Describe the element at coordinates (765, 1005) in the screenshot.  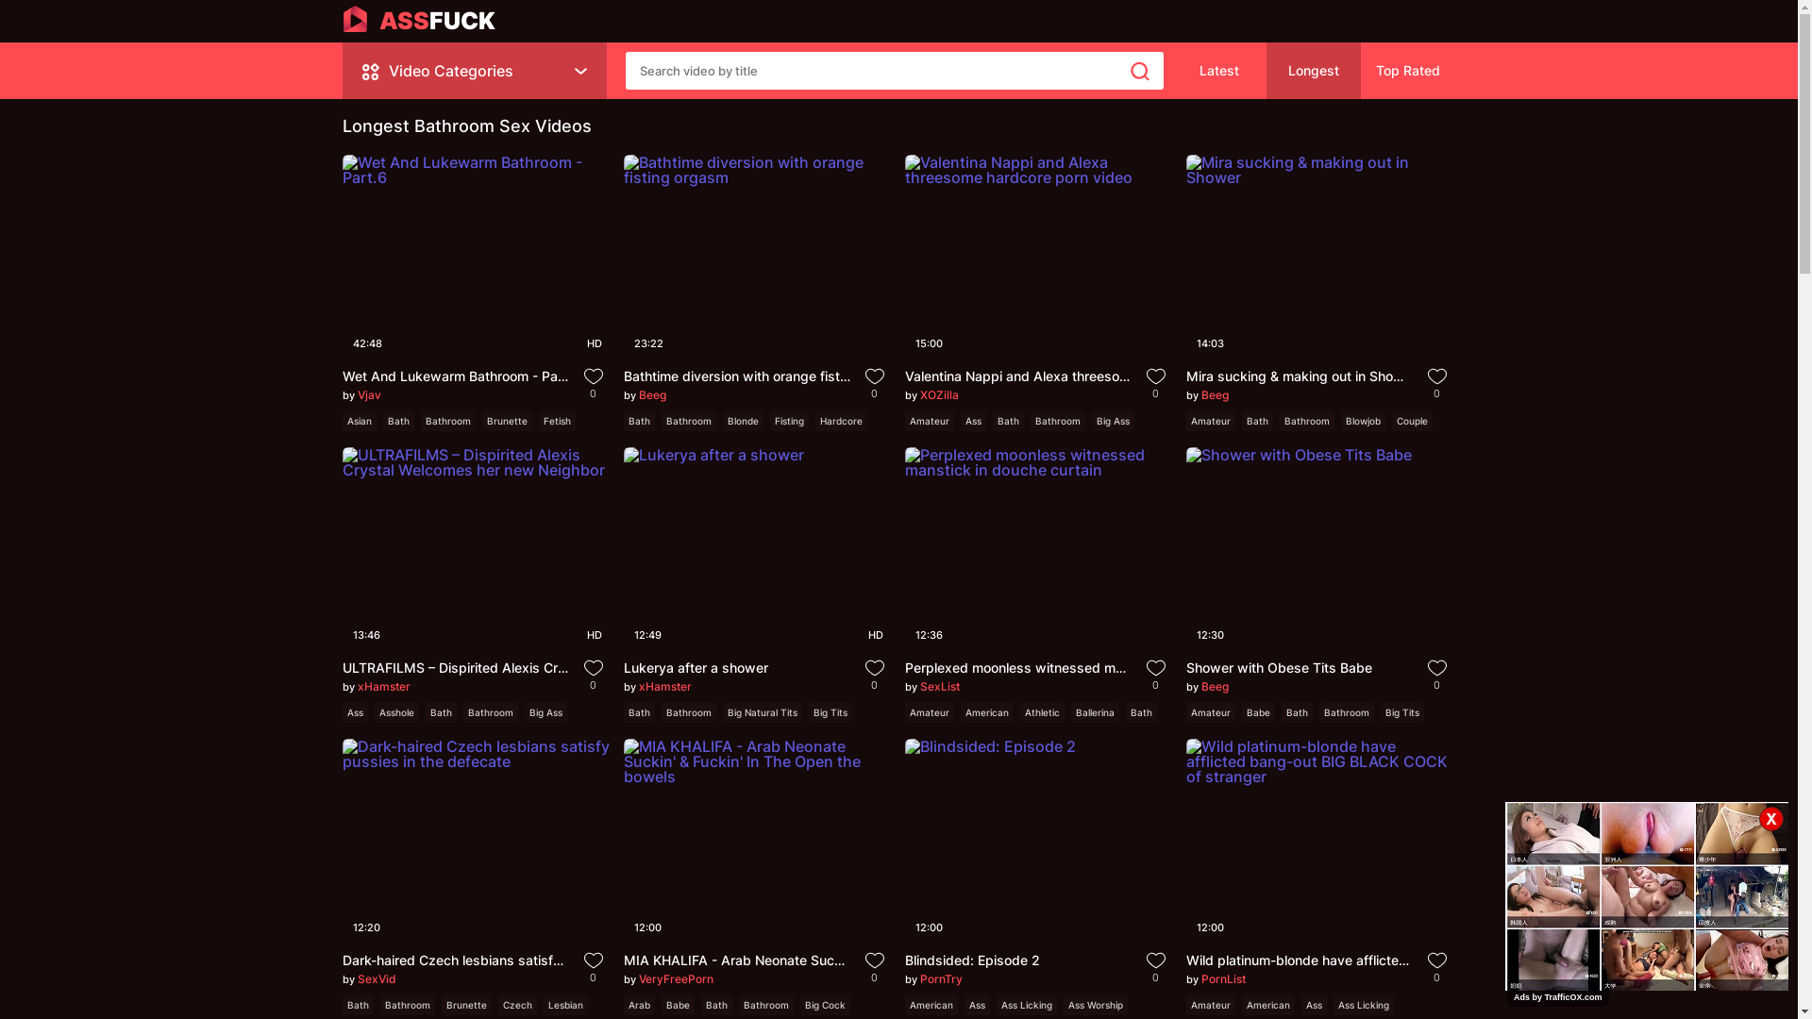
I see `Bathroom` at that location.